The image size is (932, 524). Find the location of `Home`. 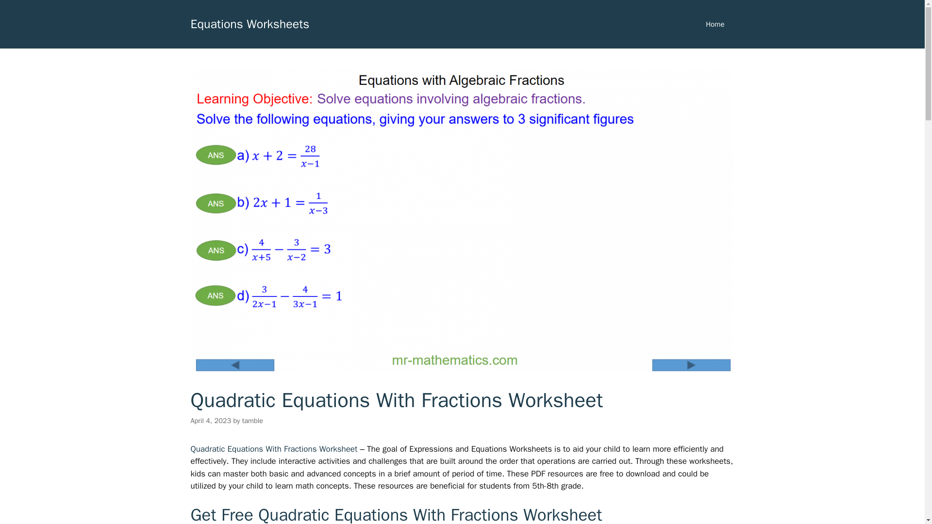

Home is located at coordinates (715, 24).